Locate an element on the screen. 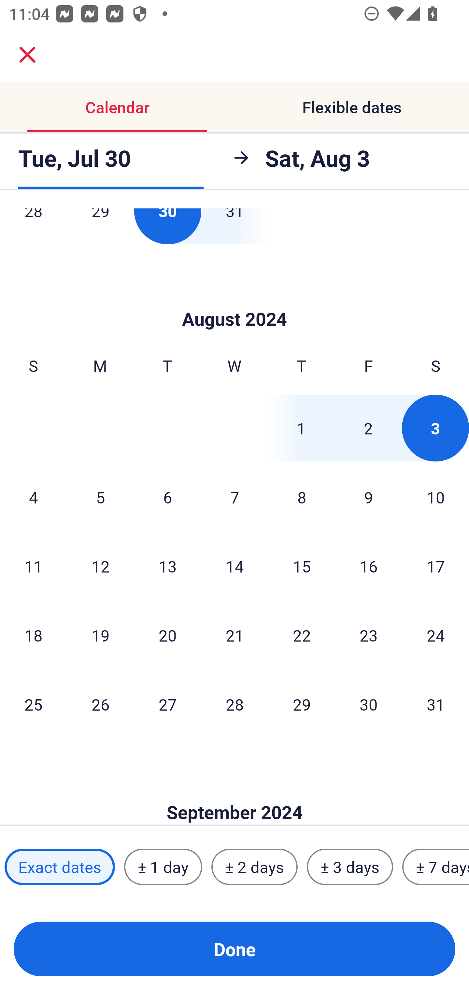  7 Wednesday, August 7, 2024 is located at coordinates (234, 497).